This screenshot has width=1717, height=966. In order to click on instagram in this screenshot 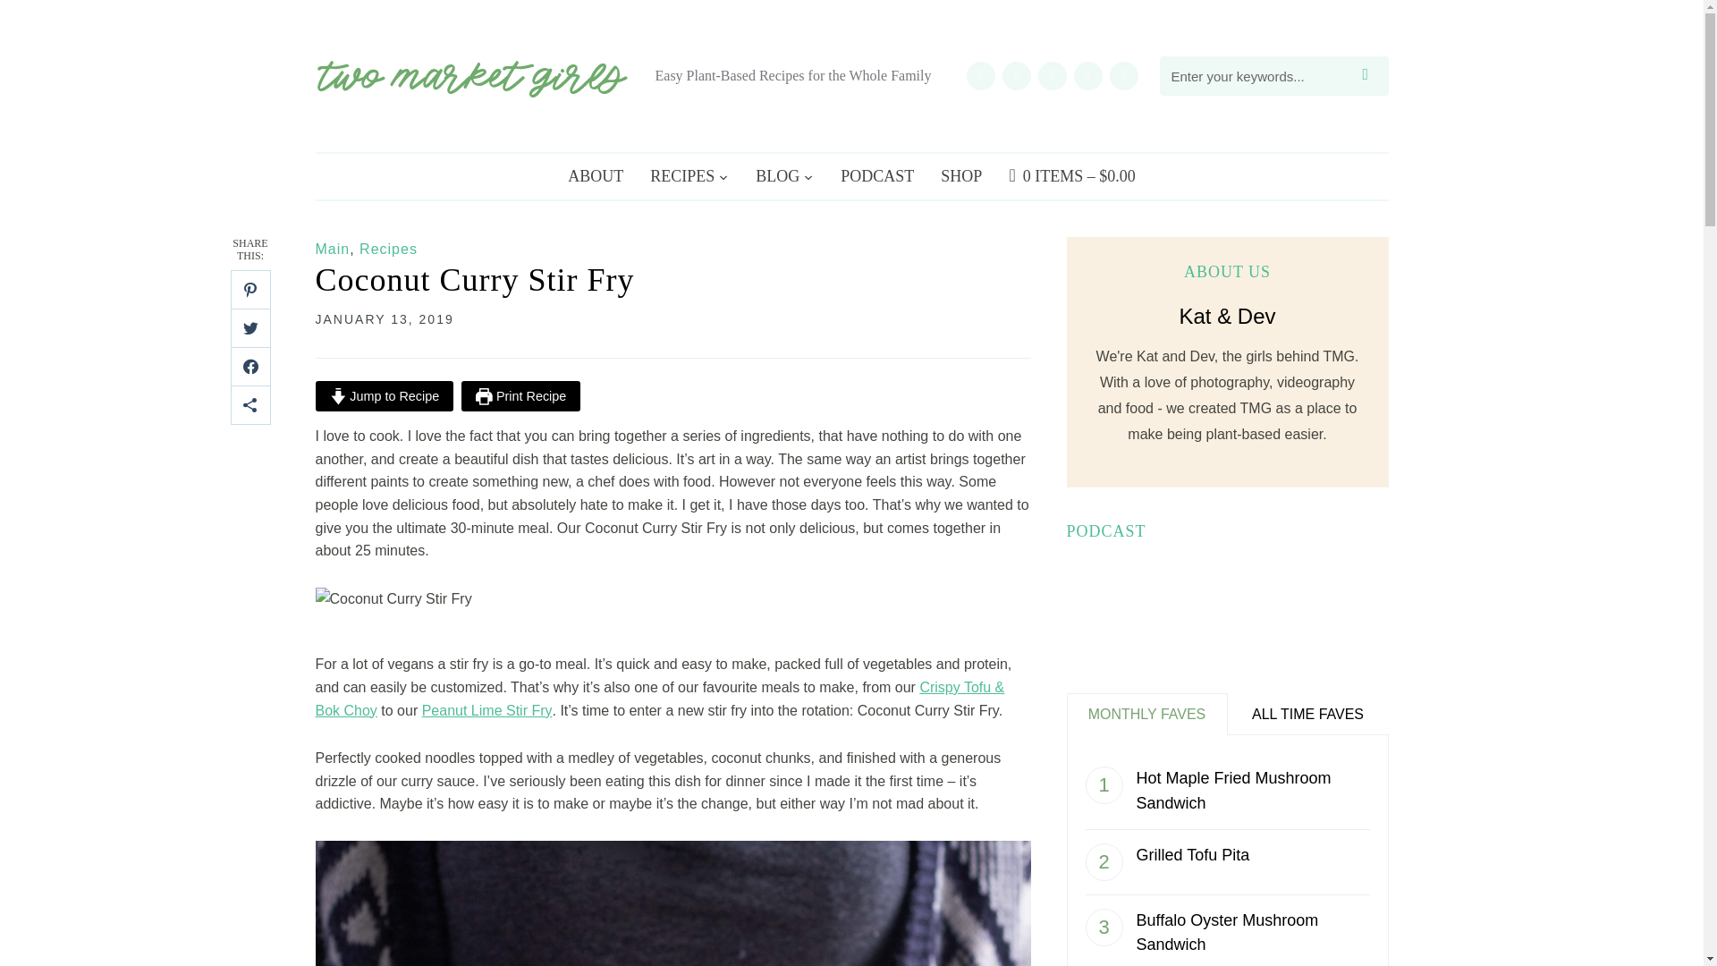, I will do `click(979, 73)`.